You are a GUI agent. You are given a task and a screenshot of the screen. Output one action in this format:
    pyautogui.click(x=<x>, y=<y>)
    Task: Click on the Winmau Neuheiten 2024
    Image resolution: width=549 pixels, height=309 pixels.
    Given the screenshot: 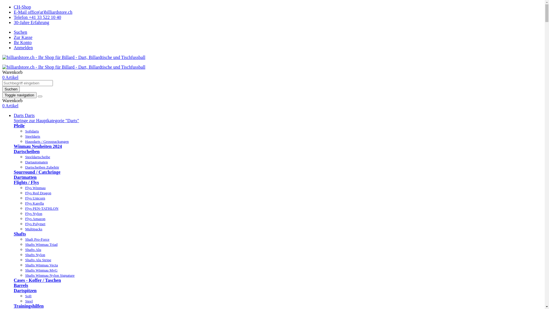 What is the action you would take?
    pyautogui.click(x=38, y=146)
    